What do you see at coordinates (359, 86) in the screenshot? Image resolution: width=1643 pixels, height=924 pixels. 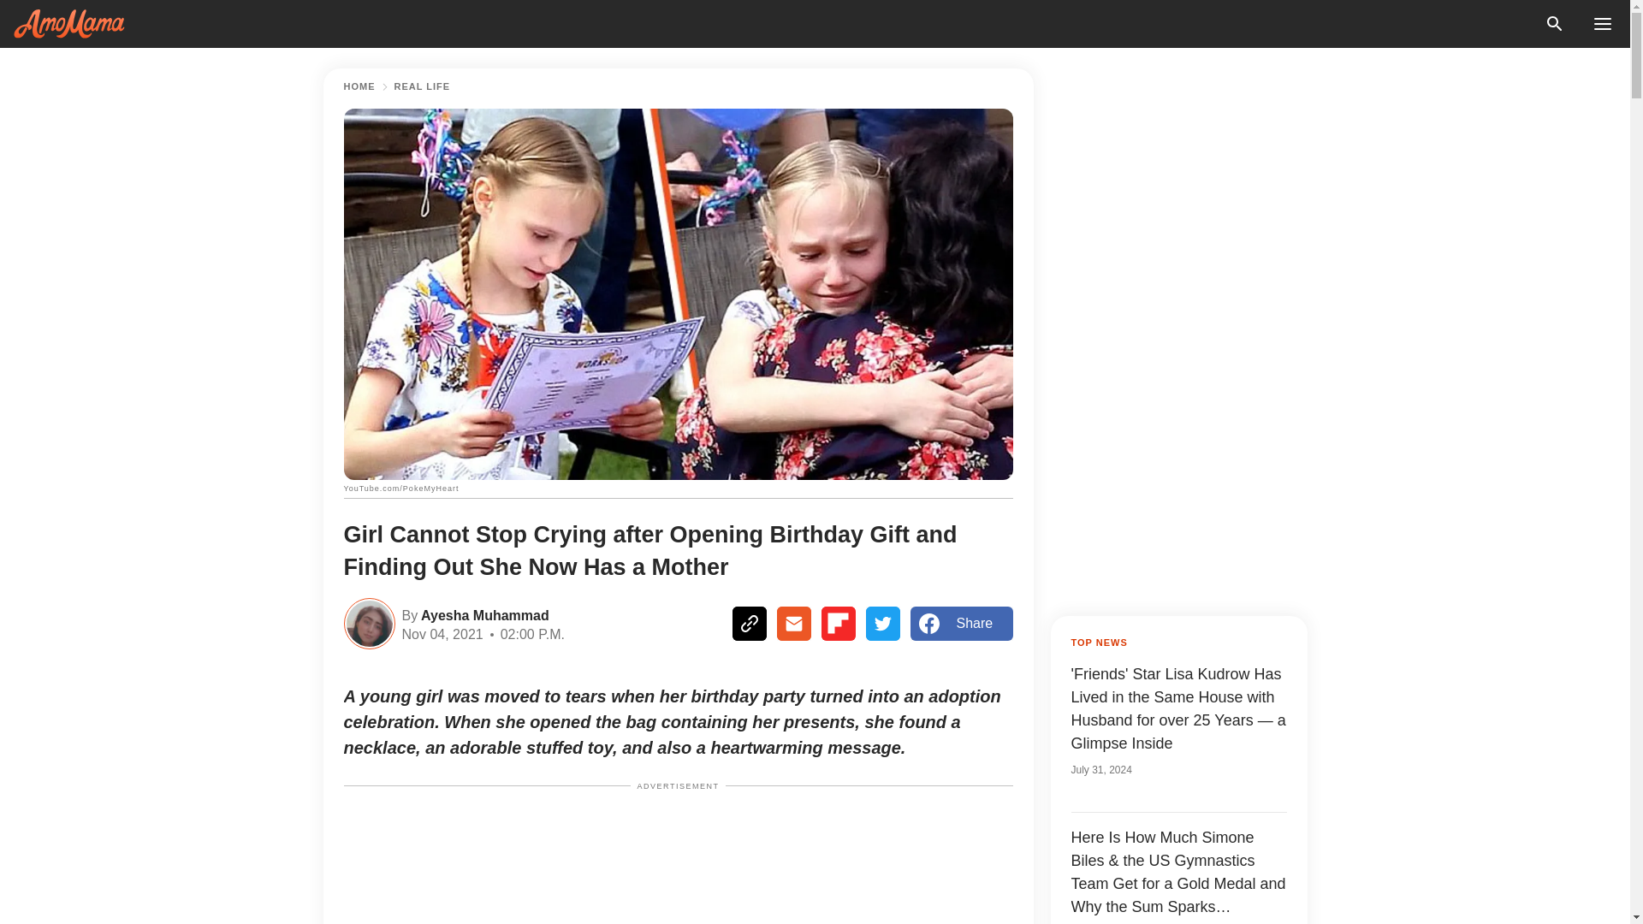 I see `HOME` at bounding box center [359, 86].